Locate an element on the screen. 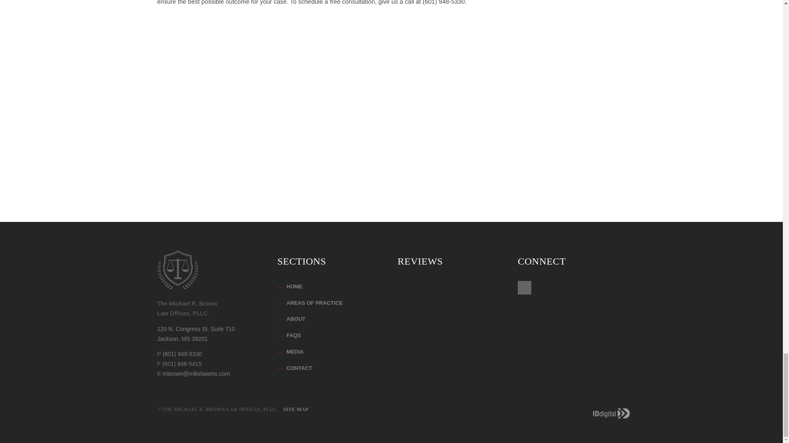  SITE MAP is located at coordinates (331, 287).